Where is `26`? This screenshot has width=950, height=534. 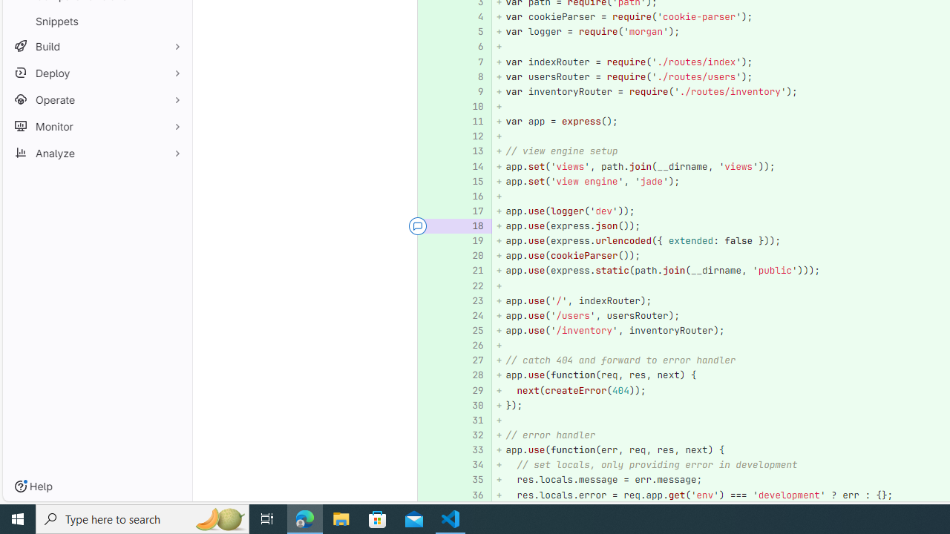 26 is located at coordinates (471, 346).